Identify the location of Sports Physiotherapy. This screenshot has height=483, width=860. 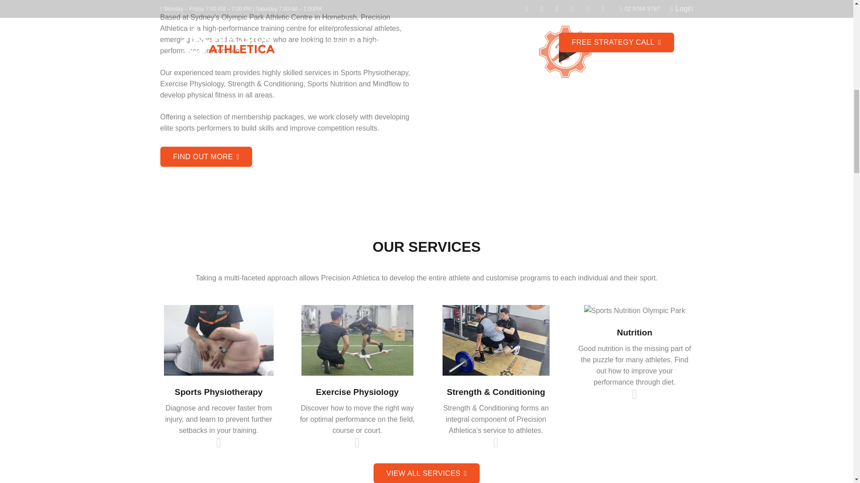
(219, 443).